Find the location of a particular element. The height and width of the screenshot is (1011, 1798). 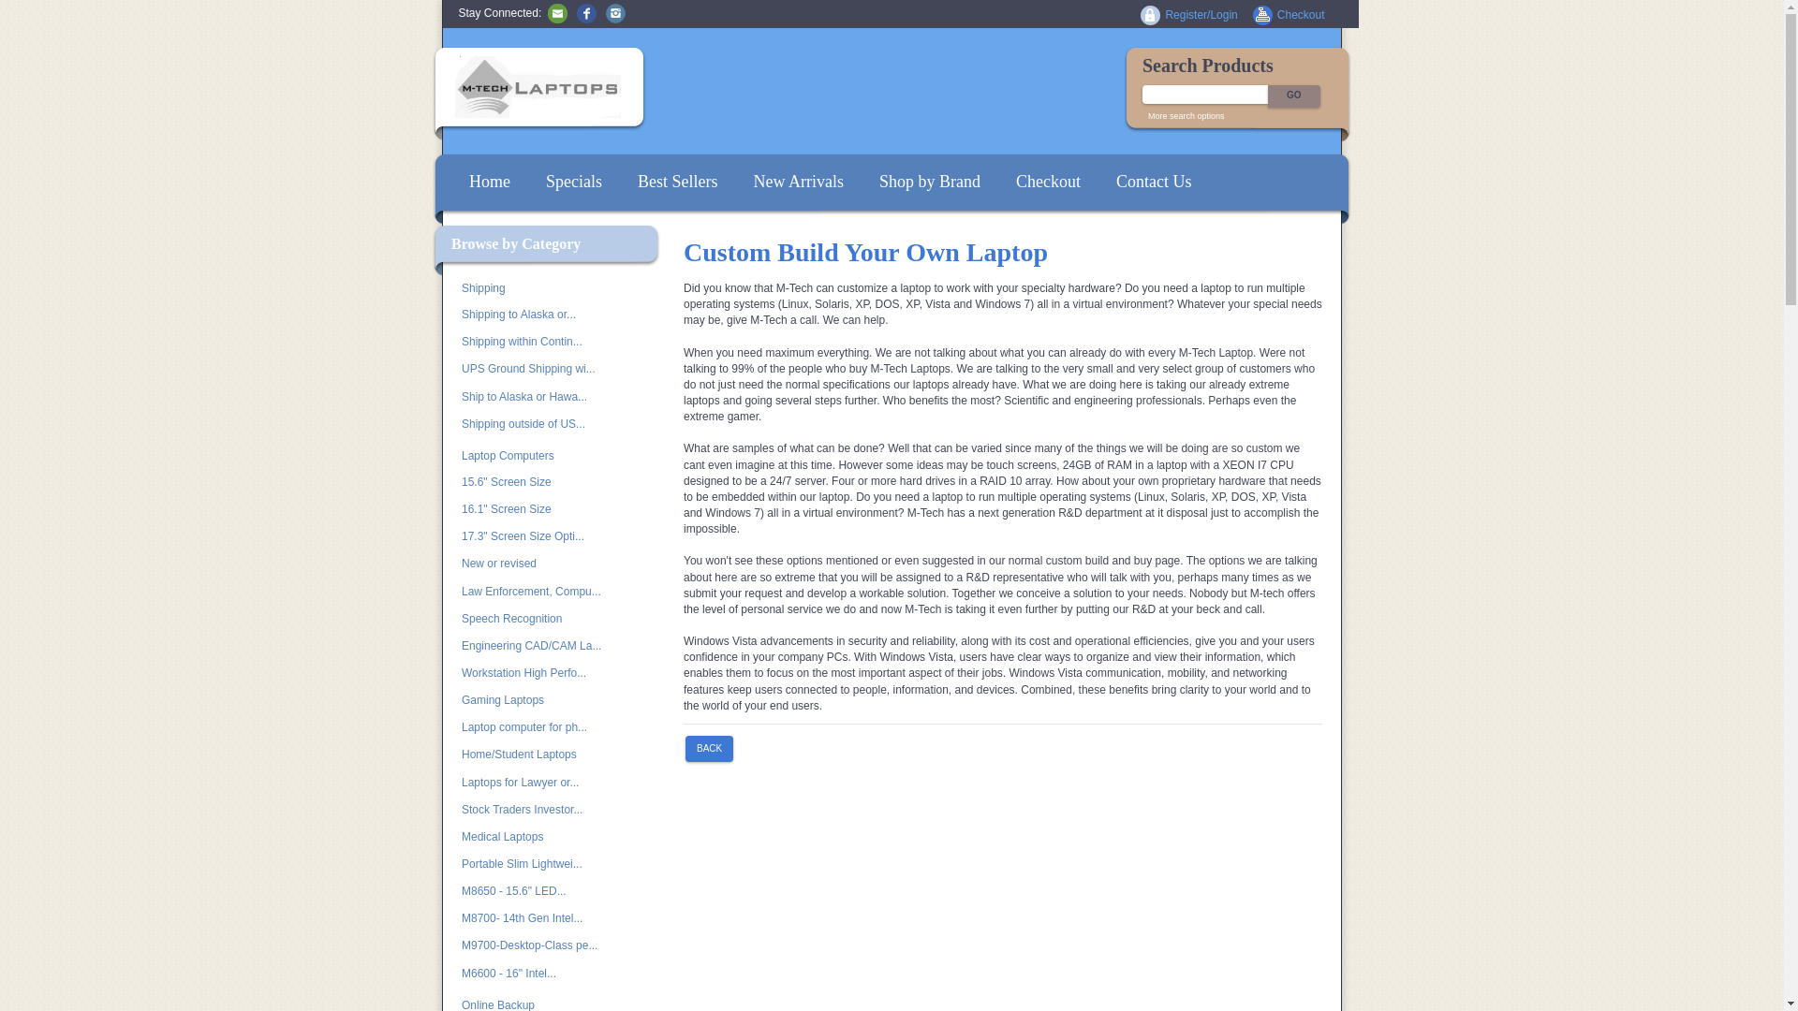

Checkout is located at coordinates (1048, 182).